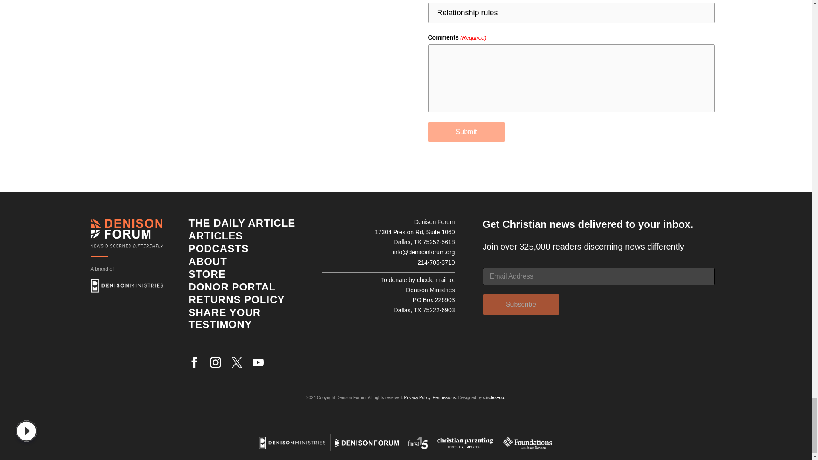  I want to click on The Daily Article, so click(242, 222).